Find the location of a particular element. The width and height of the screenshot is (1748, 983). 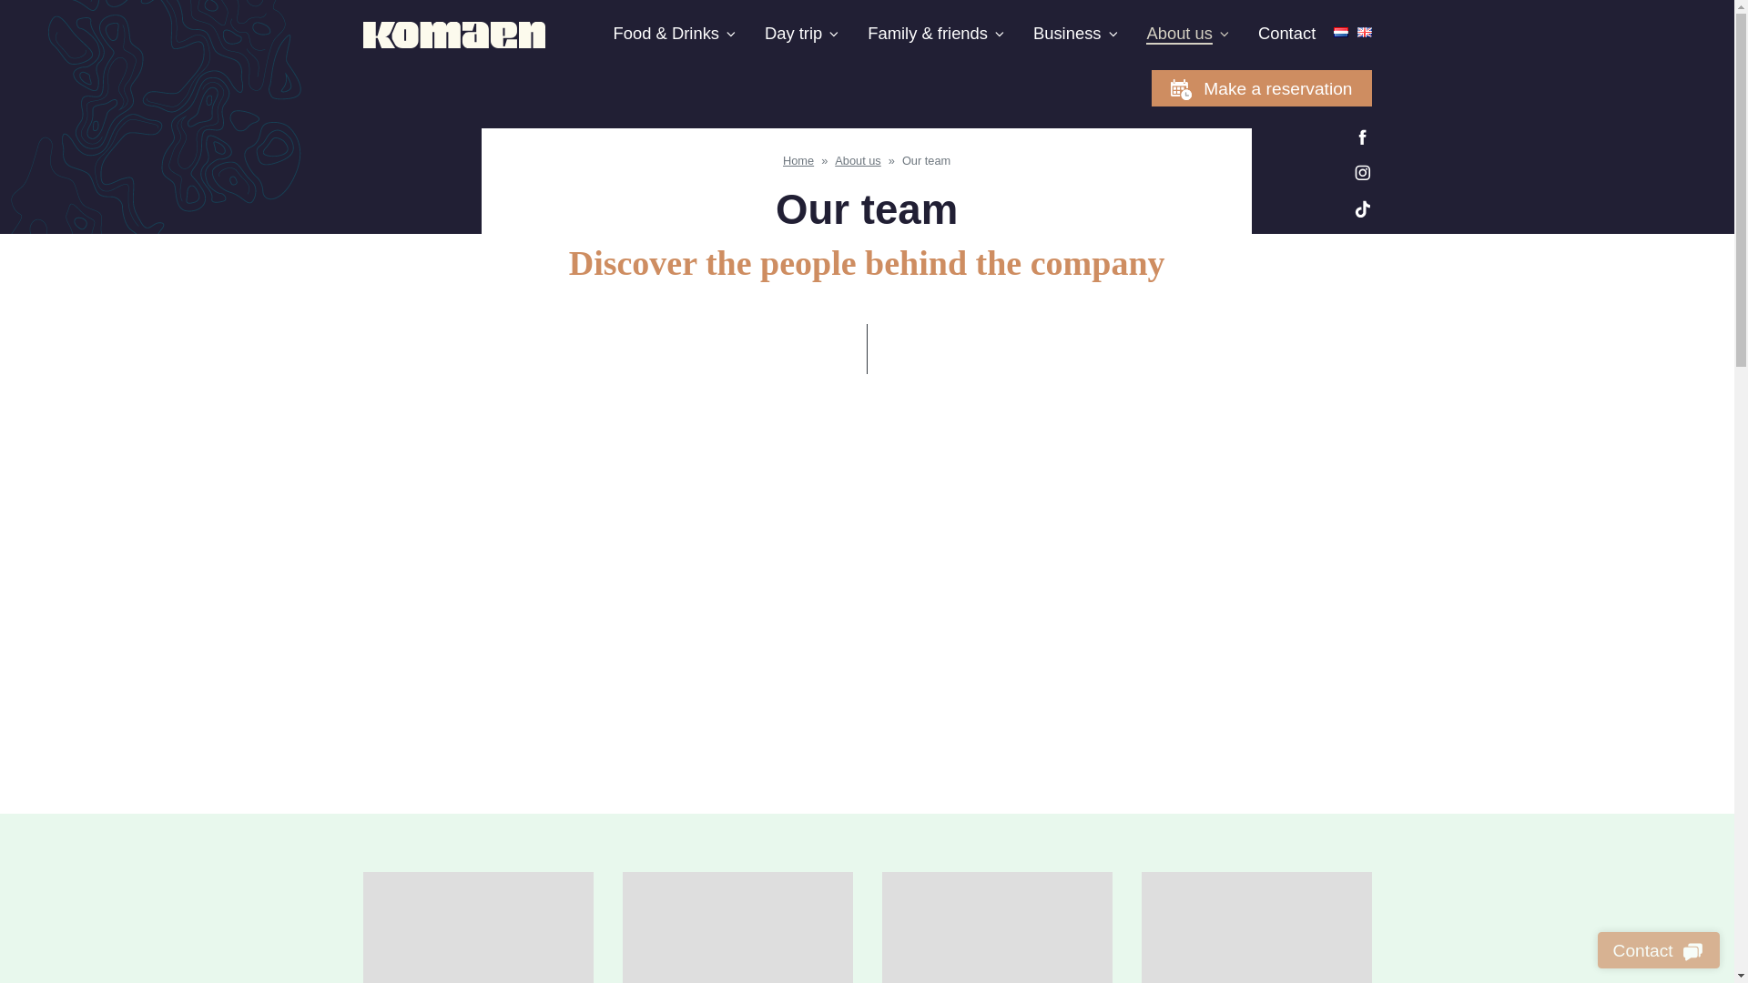

About us is located at coordinates (1188, 33).